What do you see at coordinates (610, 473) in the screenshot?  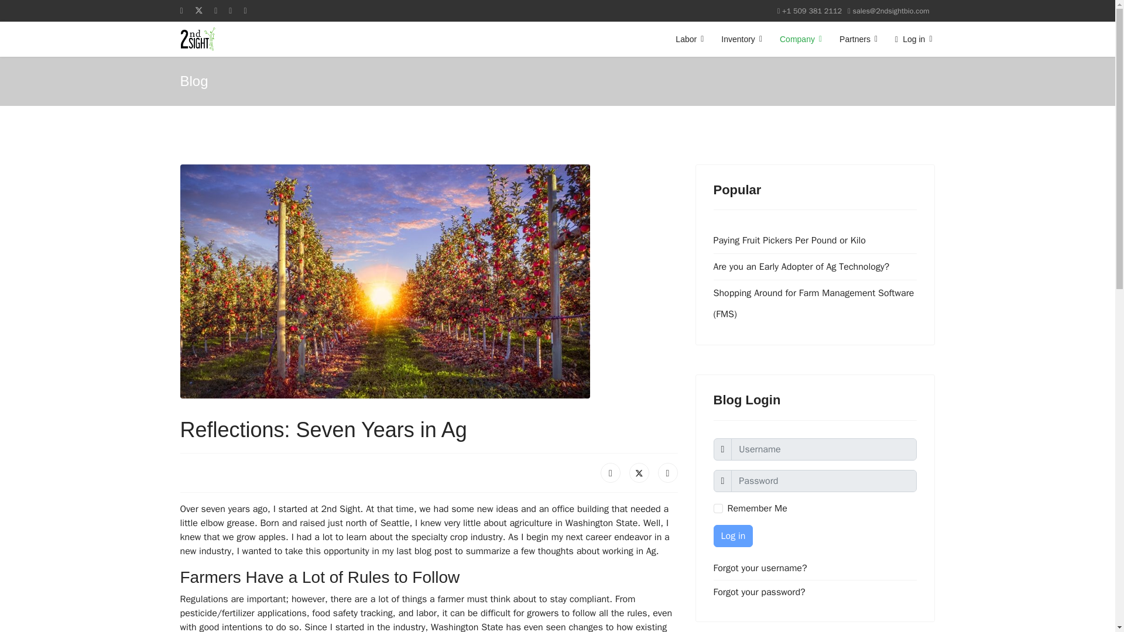 I see `Facebook` at bounding box center [610, 473].